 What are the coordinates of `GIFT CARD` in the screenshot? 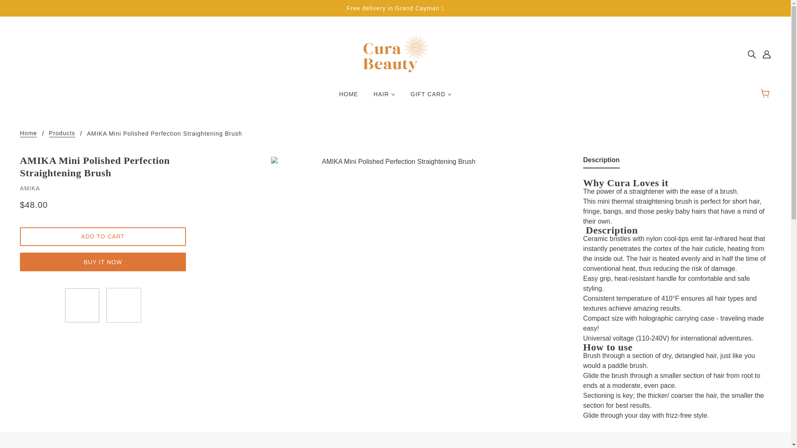 It's located at (431, 97).